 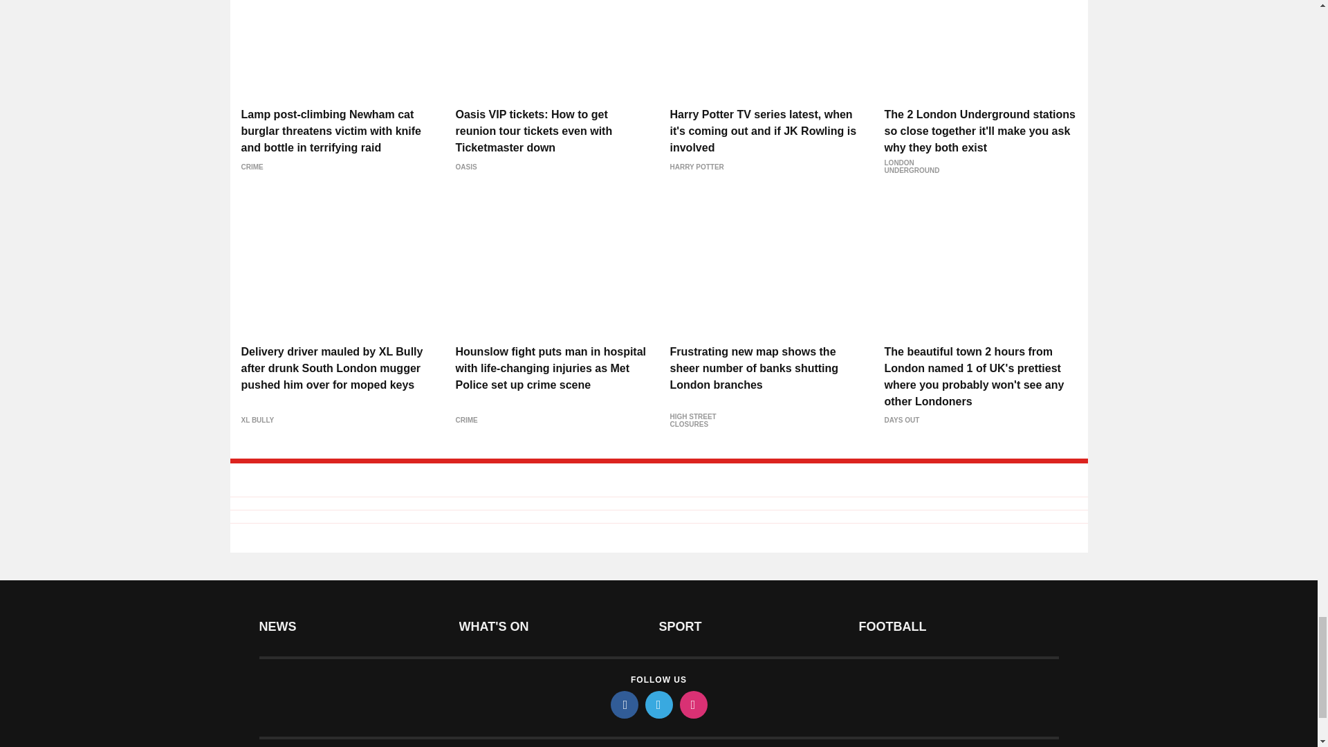 I want to click on instagram, so click(x=692, y=704).